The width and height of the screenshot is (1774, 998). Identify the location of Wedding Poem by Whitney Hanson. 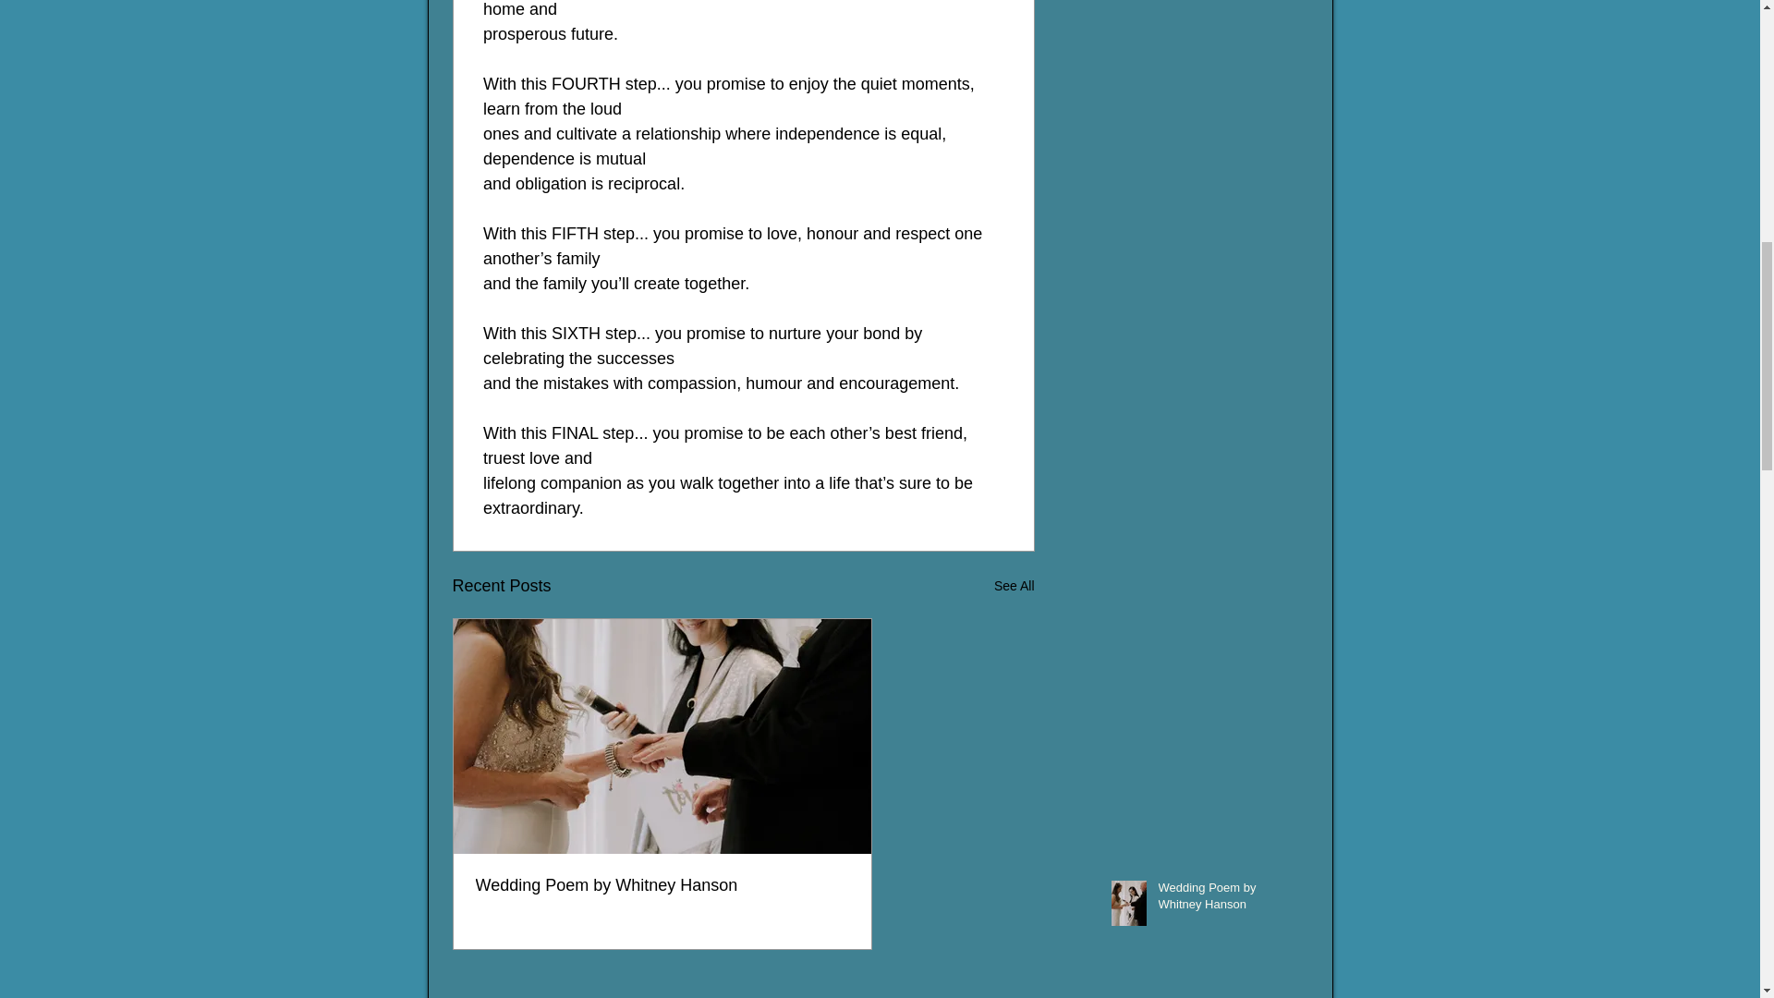
(662, 885).